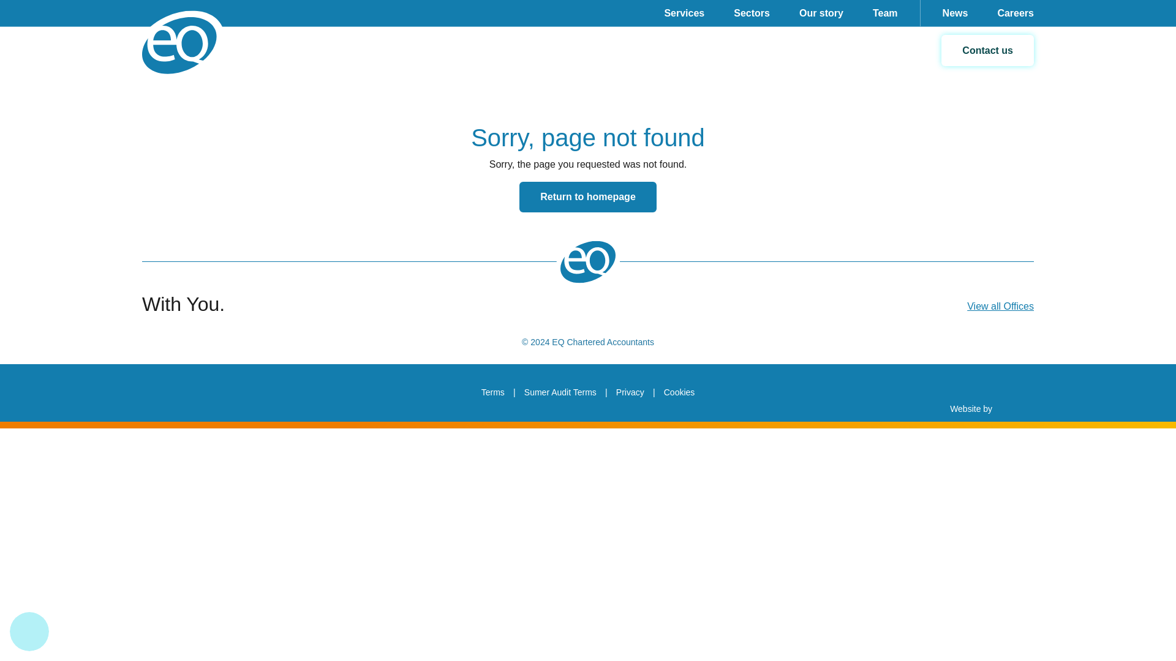 Image resolution: width=1176 pixels, height=661 pixels. What do you see at coordinates (588, 197) in the screenshot?
I see `Return to homepage` at bounding box center [588, 197].